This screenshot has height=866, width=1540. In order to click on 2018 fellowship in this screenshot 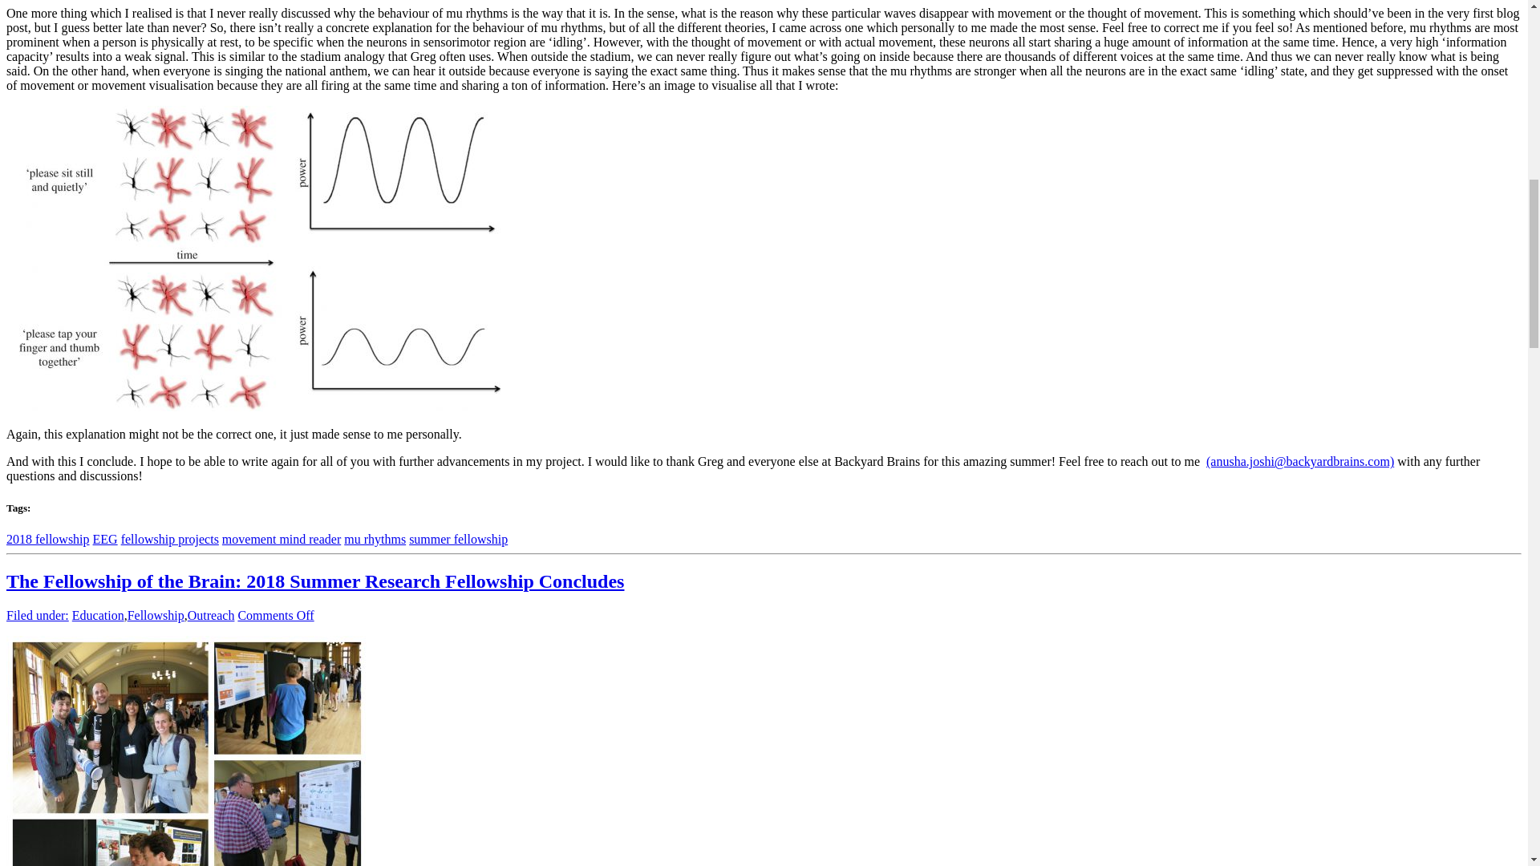, I will do `click(47, 539)`.